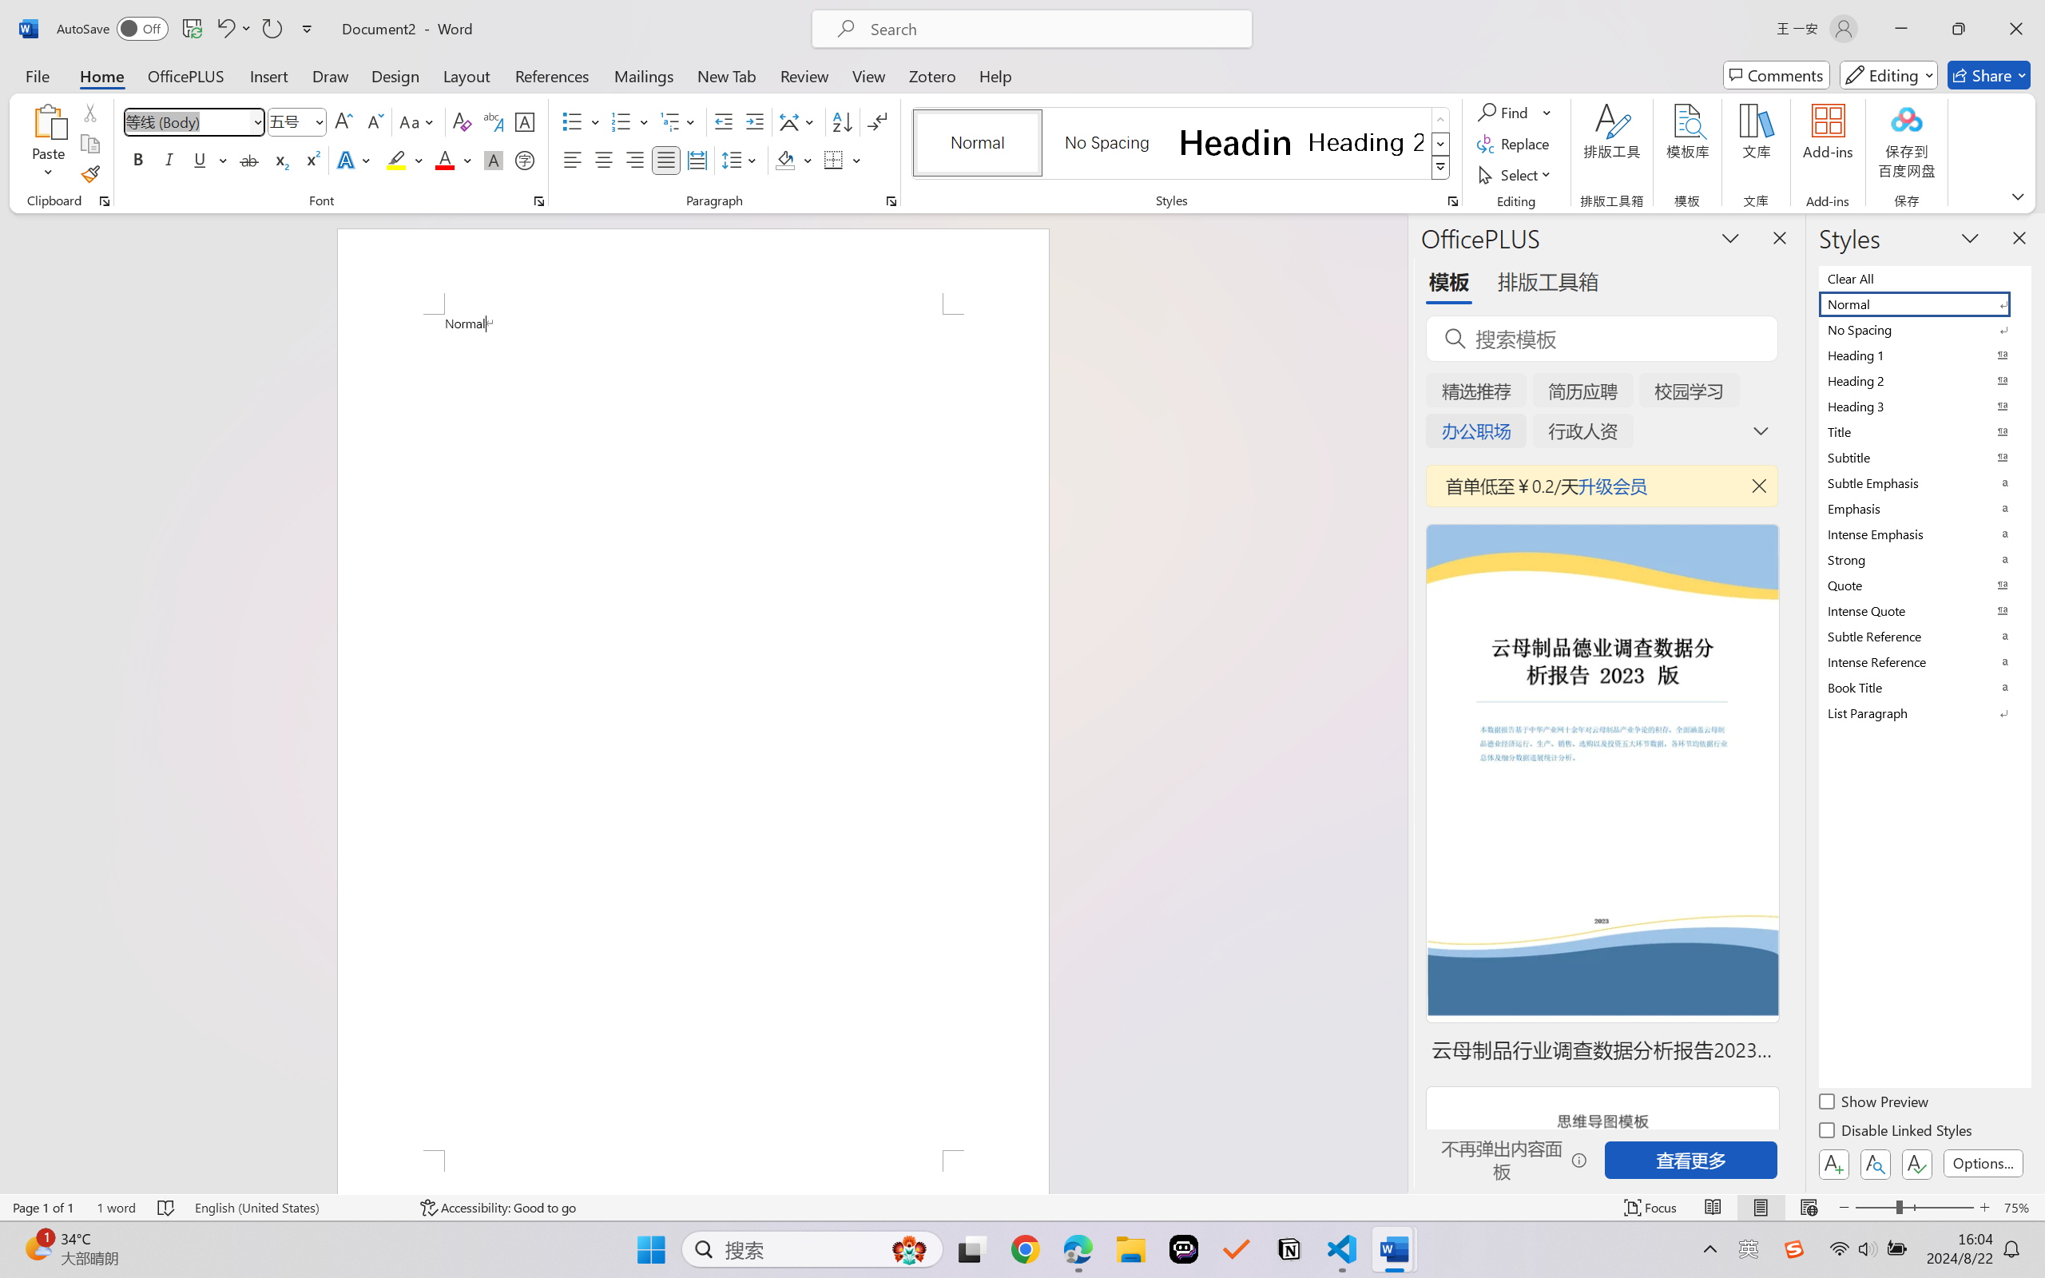  Describe the element at coordinates (572, 121) in the screenshot. I see `Bullets` at that location.